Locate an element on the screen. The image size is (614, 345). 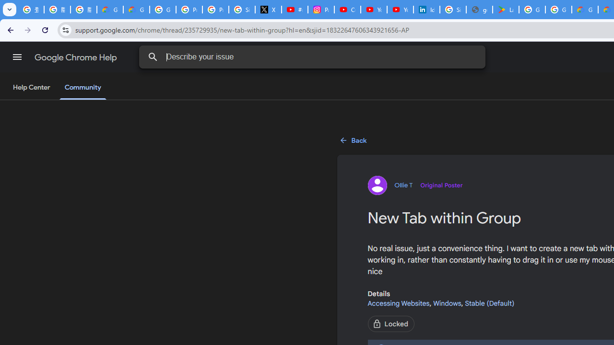
Government | Google Cloud is located at coordinates (584, 10).